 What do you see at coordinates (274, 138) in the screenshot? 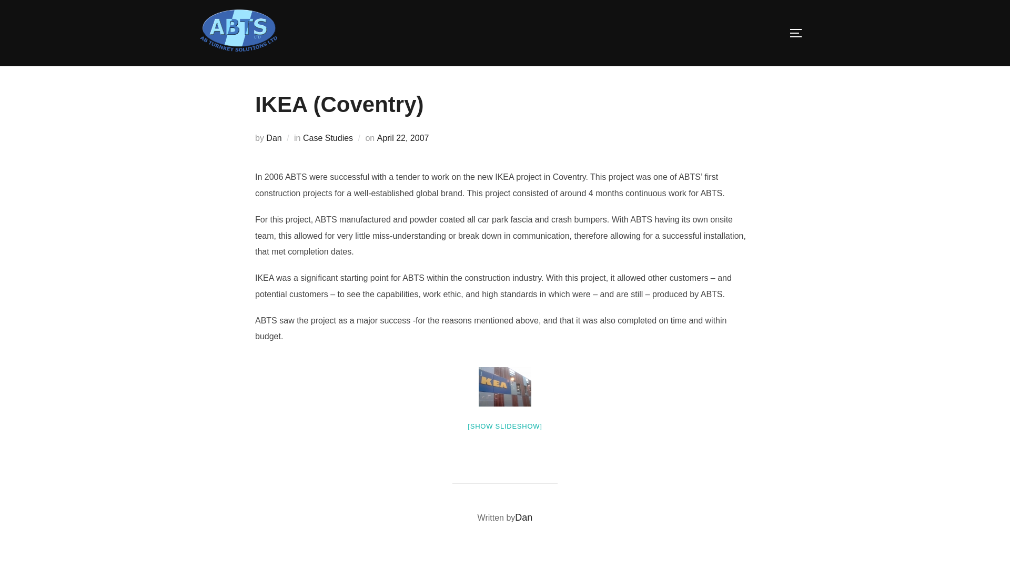
I see `Dan` at bounding box center [274, 138].